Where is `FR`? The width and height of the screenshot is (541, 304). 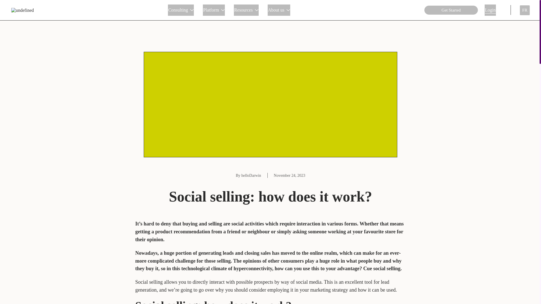
FR is located at coordinates (525, 10).